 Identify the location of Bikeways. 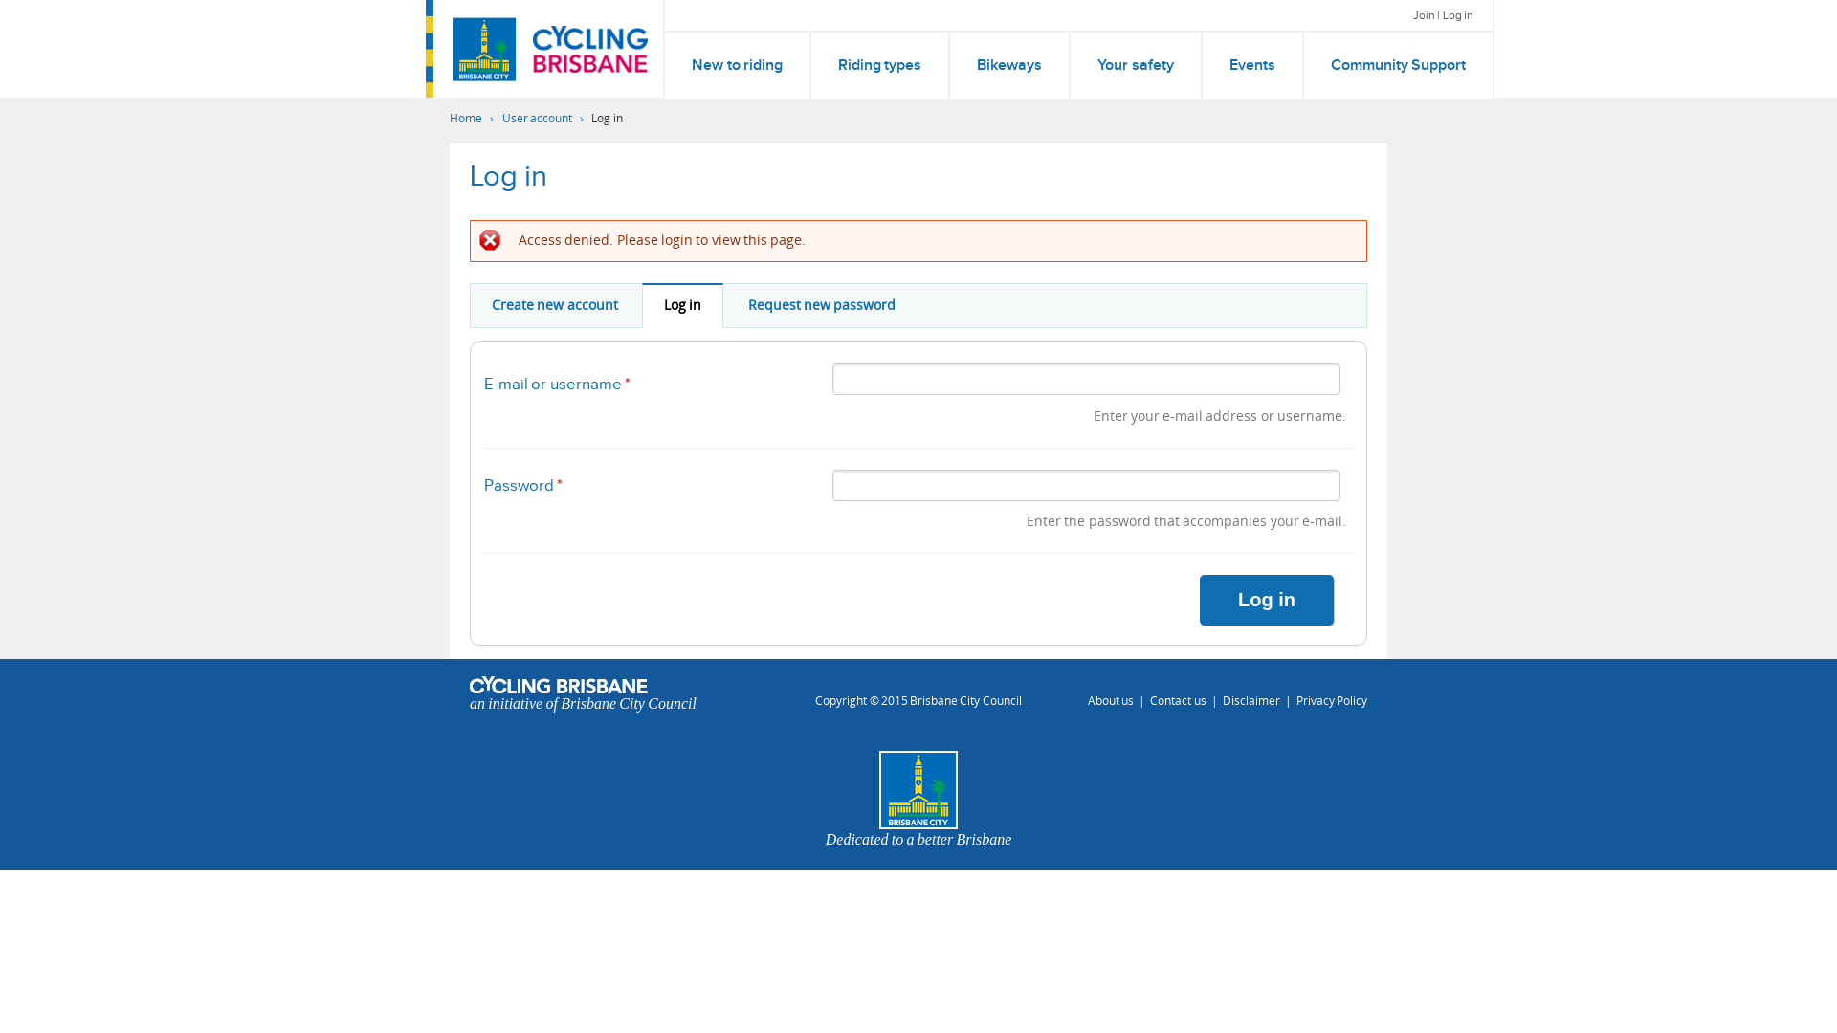
(1009, 66).